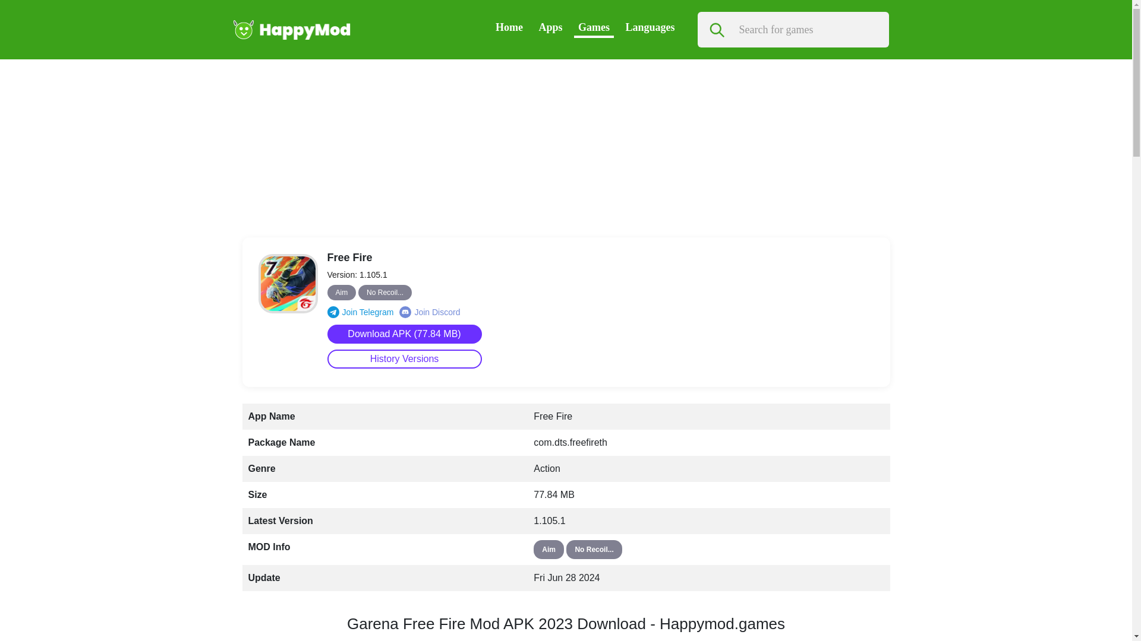  What do you see at coordinates (509, 27) in the screenshot?
I see `Home` at bounding box center [509, 27].